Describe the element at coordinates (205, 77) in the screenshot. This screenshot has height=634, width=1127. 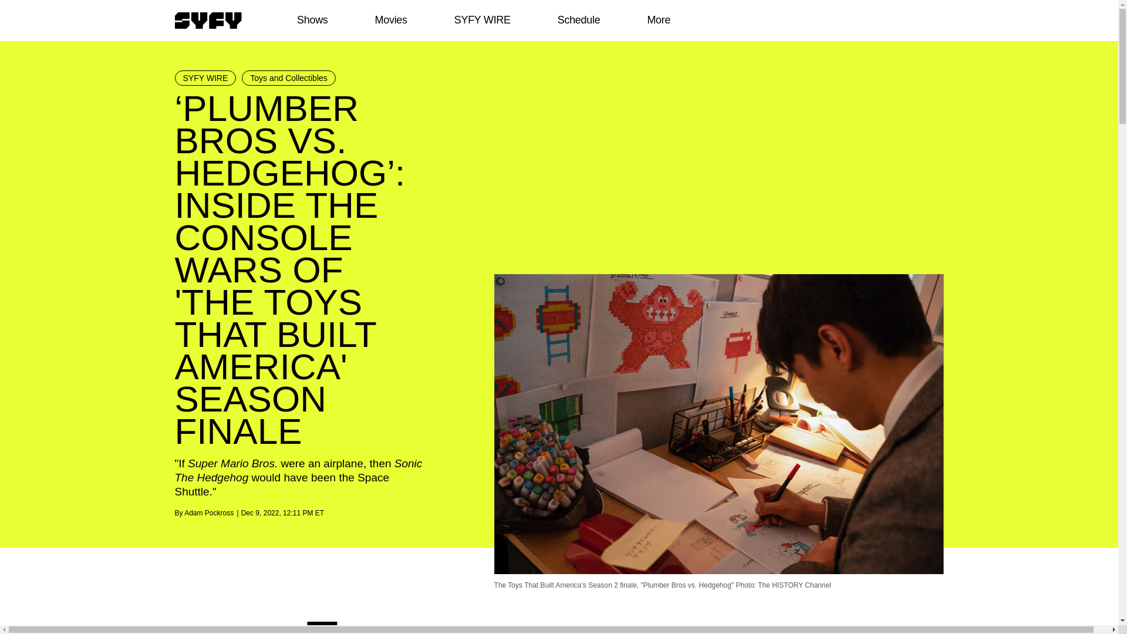
I see `SYFY WIRE` at that location.